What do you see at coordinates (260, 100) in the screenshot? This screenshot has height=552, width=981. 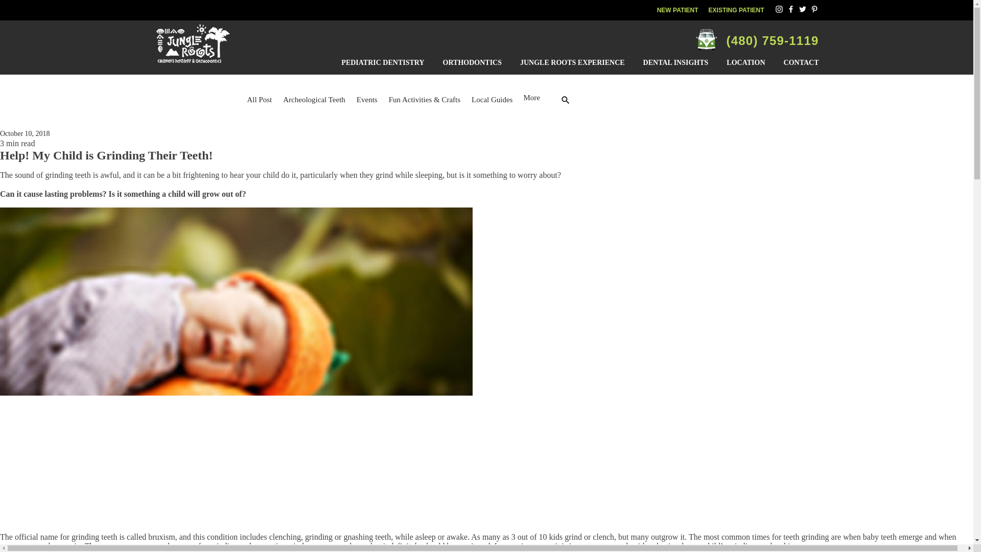 I see `All Post` at bounding box center [260, 100].